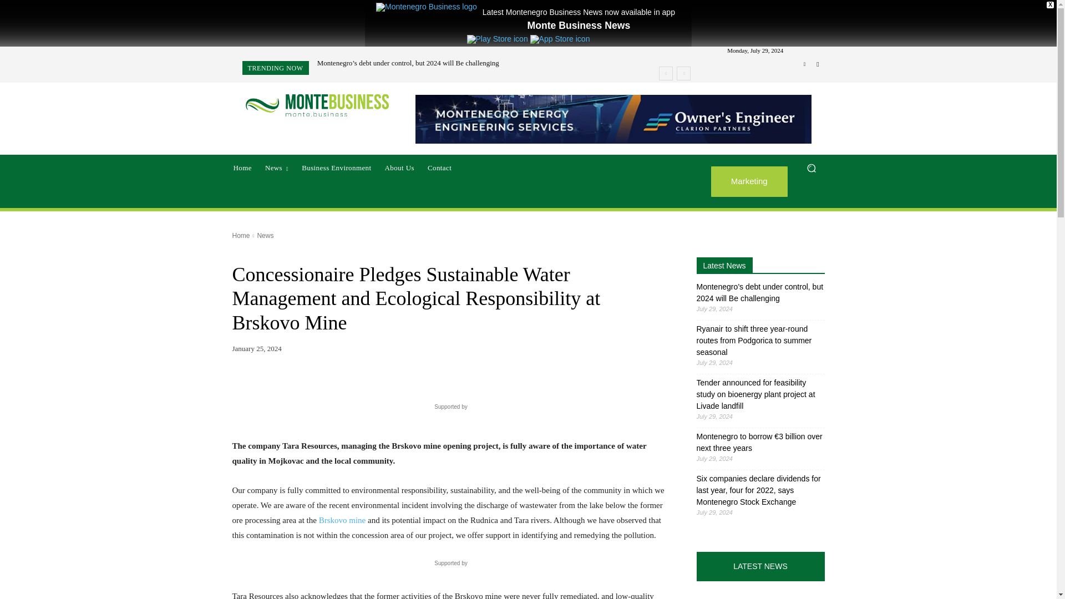 The height and width of the screenshot is (599, 1065). I want to click on Home, so click(242, 167).